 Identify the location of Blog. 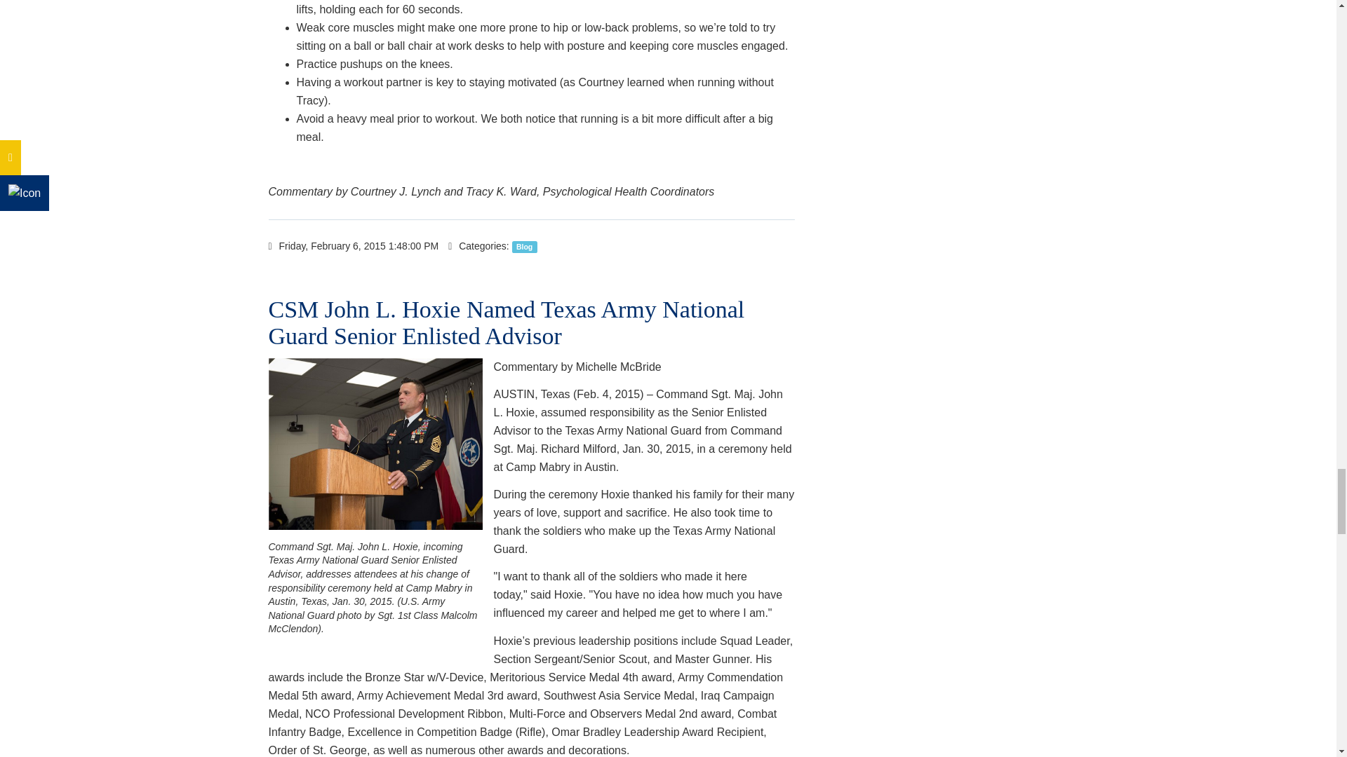
(525, 247).